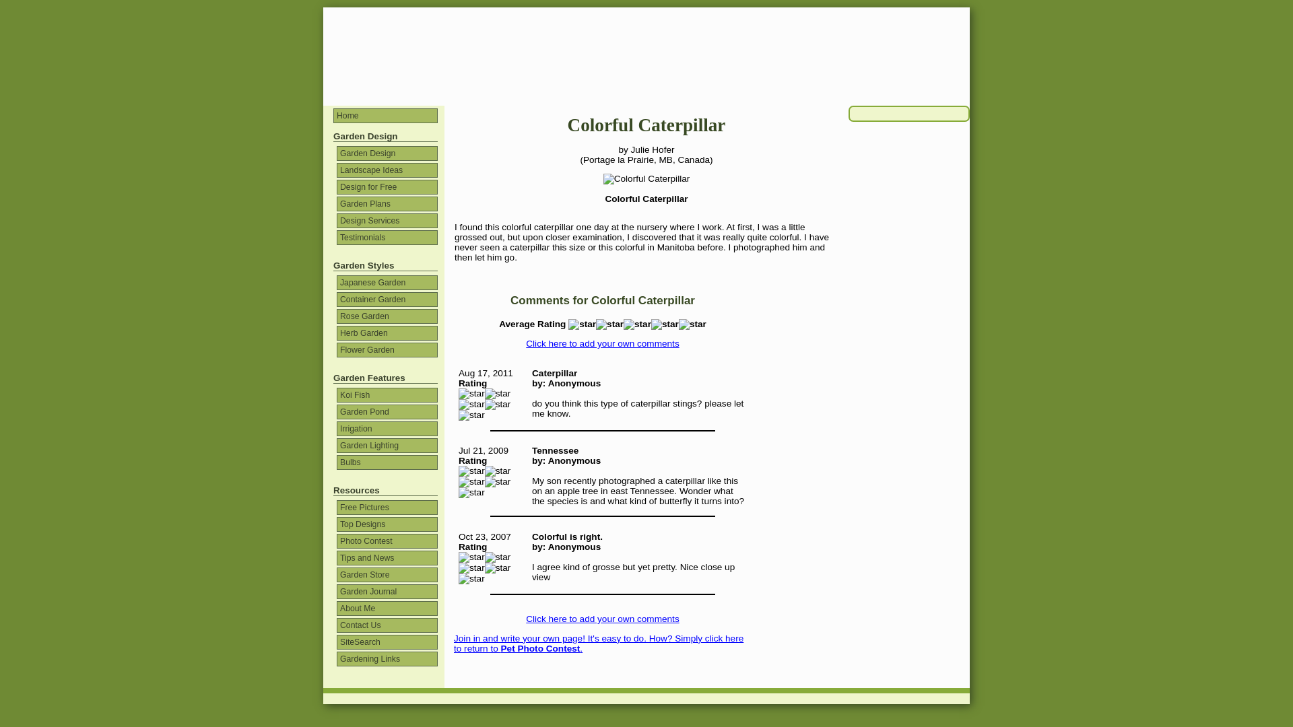  Describe the element at coordinates (387, 591) in the screenshot. I see `Garden Journal` at that location.